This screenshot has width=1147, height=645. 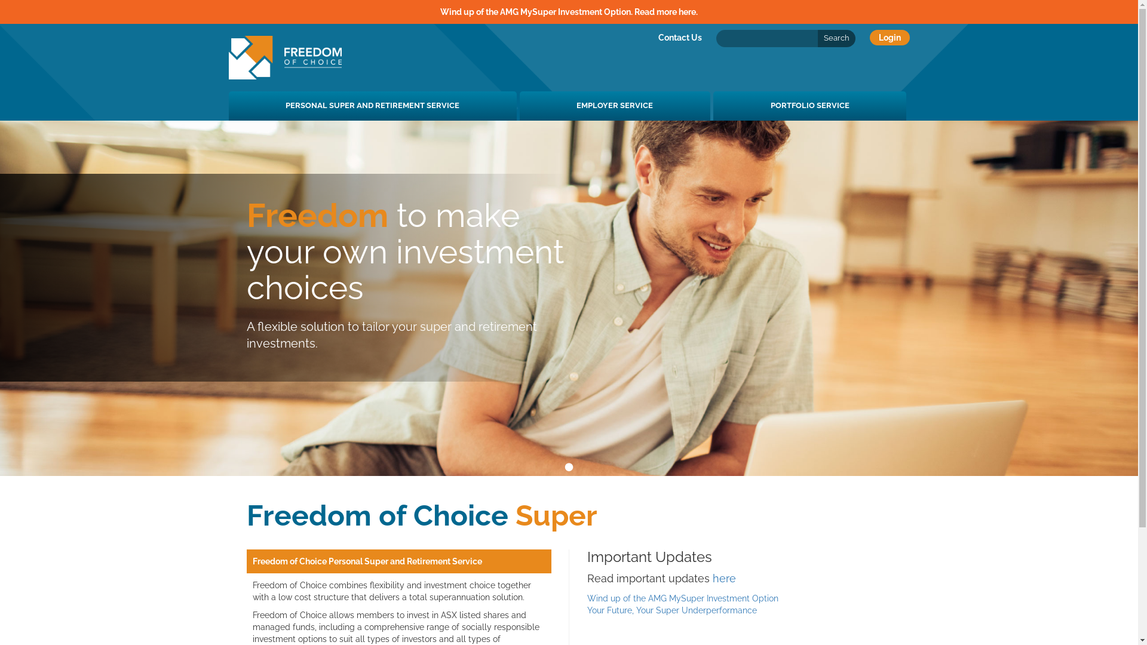 What do you see at coordinates (810, 106) in the screenshot?
I see `PORTFOLIO SERVICE` at bounding box center [810, 106].